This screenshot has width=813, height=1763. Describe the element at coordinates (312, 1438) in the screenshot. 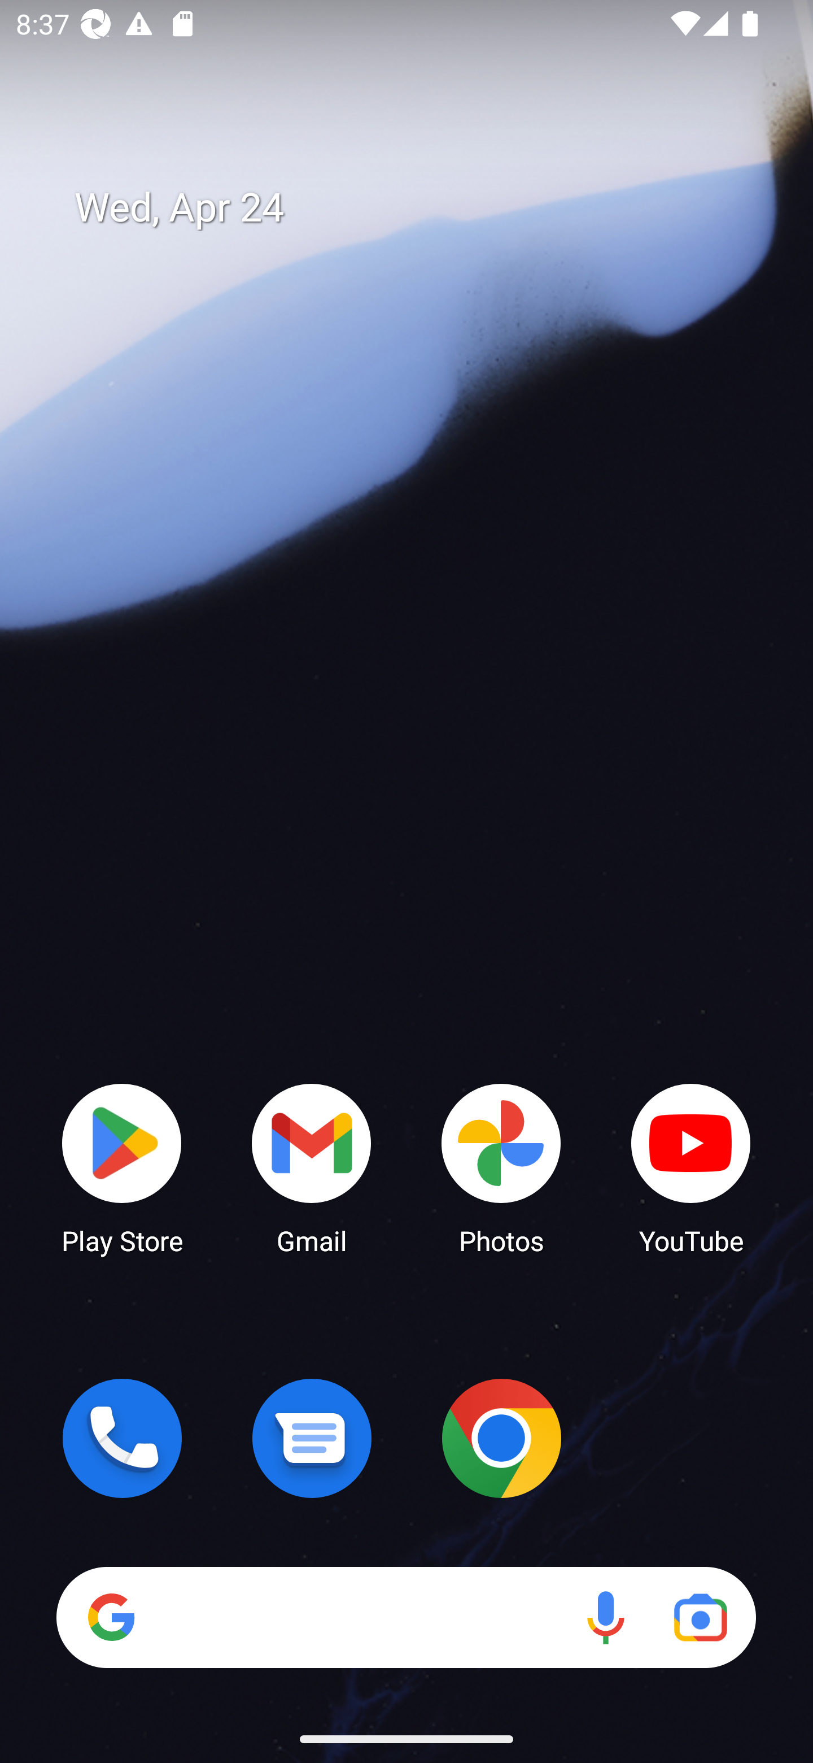

I see `Messages` at that location.